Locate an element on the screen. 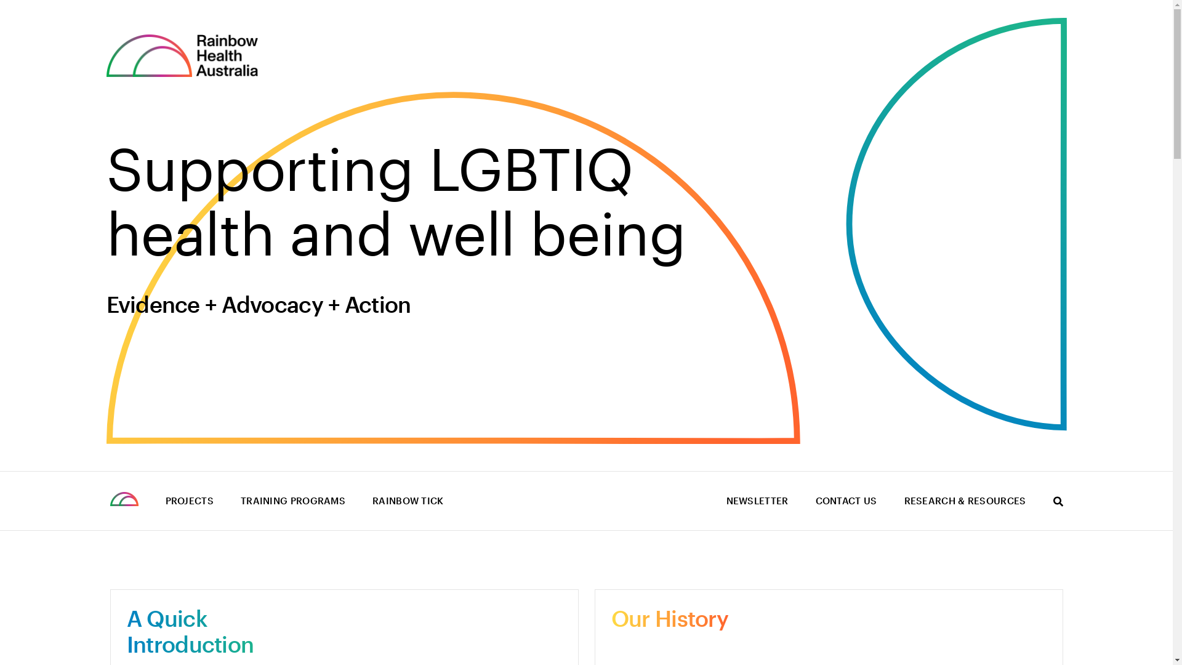 The image size is (1182, 665). RESEARCH & RESOURCES is located at coordinates (965, 501).